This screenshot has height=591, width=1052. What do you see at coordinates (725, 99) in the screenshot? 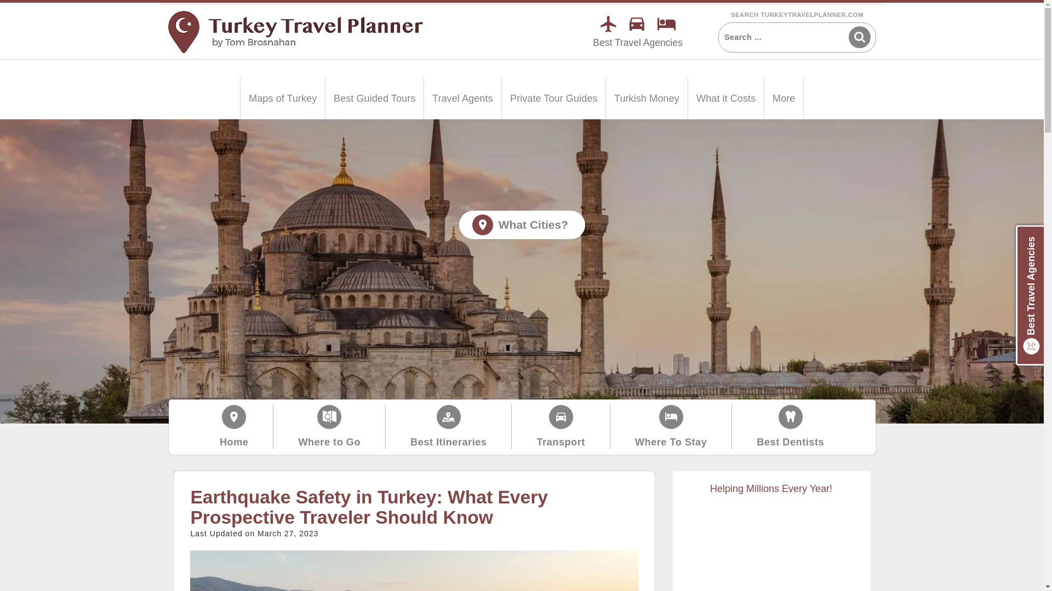
I see `What it Costs` at bounding box center [725, 99].